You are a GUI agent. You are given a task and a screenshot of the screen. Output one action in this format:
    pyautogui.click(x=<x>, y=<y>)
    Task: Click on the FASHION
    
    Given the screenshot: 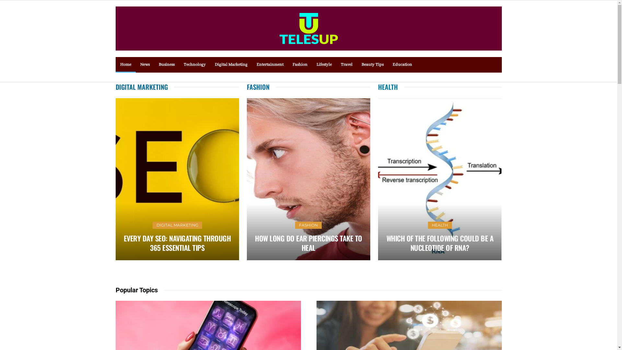 What is the action you would take?
    pyautogui.click(x=308, y=225)
    